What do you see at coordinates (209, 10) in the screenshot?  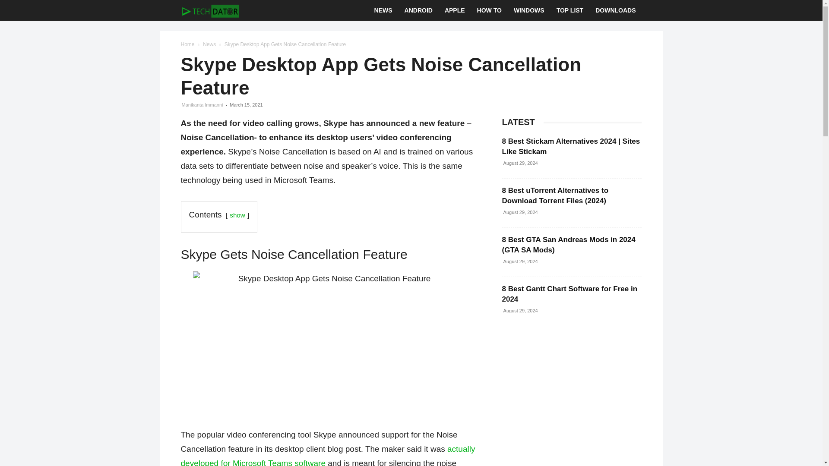 I see `TechDator` at bounding box center [209, 10].